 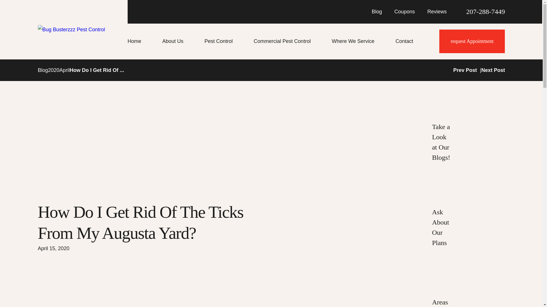 I want to click on Where We Service, so click(x=362, y=41).